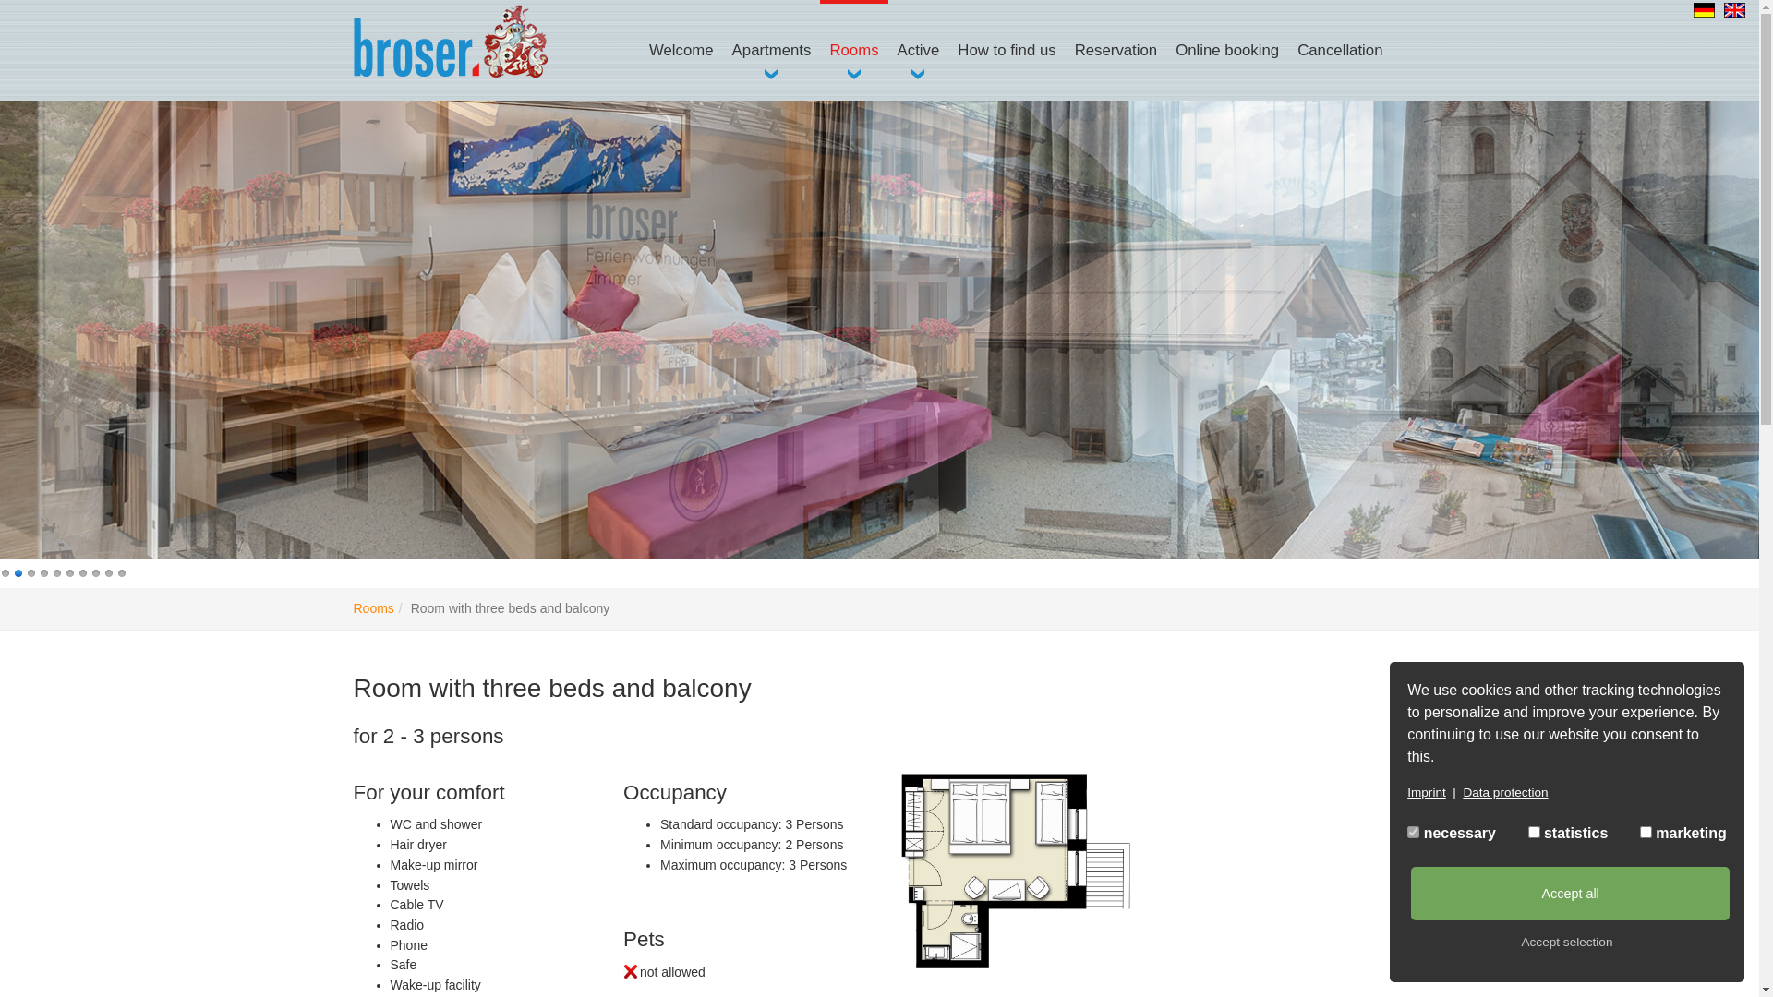 This screenshot has height=997, width=1773. I want to click on Imprint, so click(1427, 792).